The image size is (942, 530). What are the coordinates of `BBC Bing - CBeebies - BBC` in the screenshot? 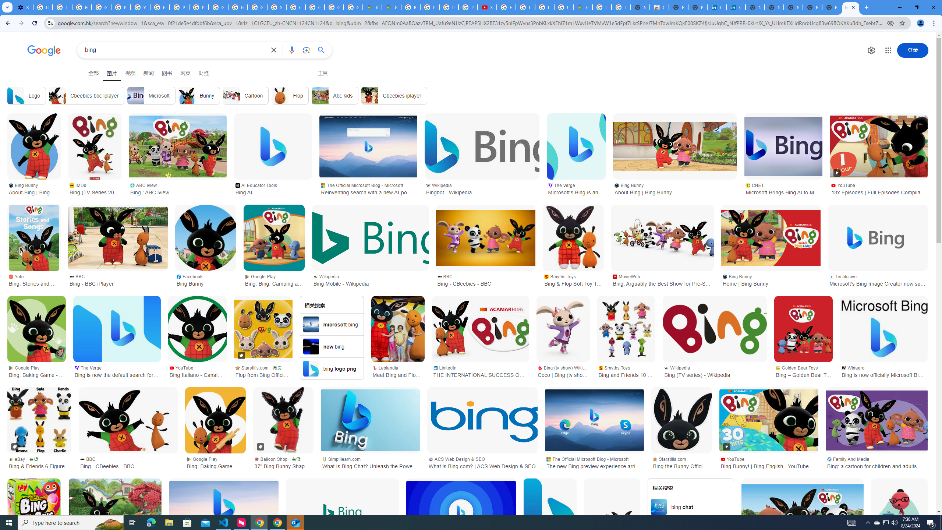 It's located at (128, 462).